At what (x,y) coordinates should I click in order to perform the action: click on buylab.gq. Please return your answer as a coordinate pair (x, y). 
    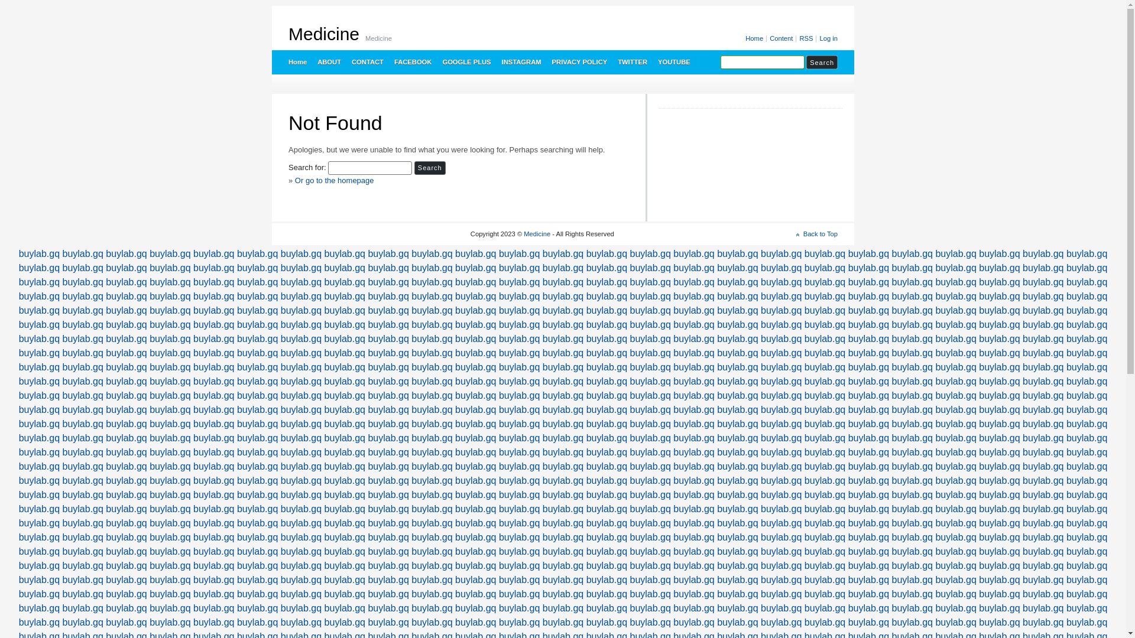
    Looking at the image, I should click on (345, 438).